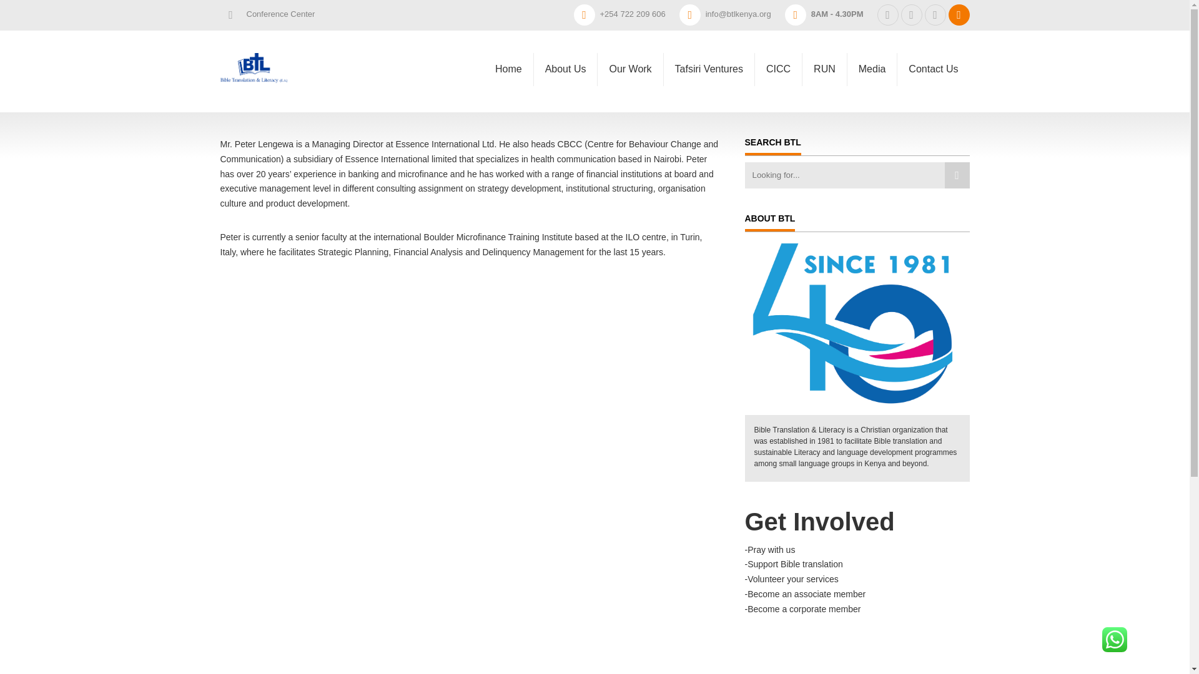 This screenshot has height=674, width=1199. Describe the element at coordinates (824, 70) in the screenshot. I see `RUN` at that location.